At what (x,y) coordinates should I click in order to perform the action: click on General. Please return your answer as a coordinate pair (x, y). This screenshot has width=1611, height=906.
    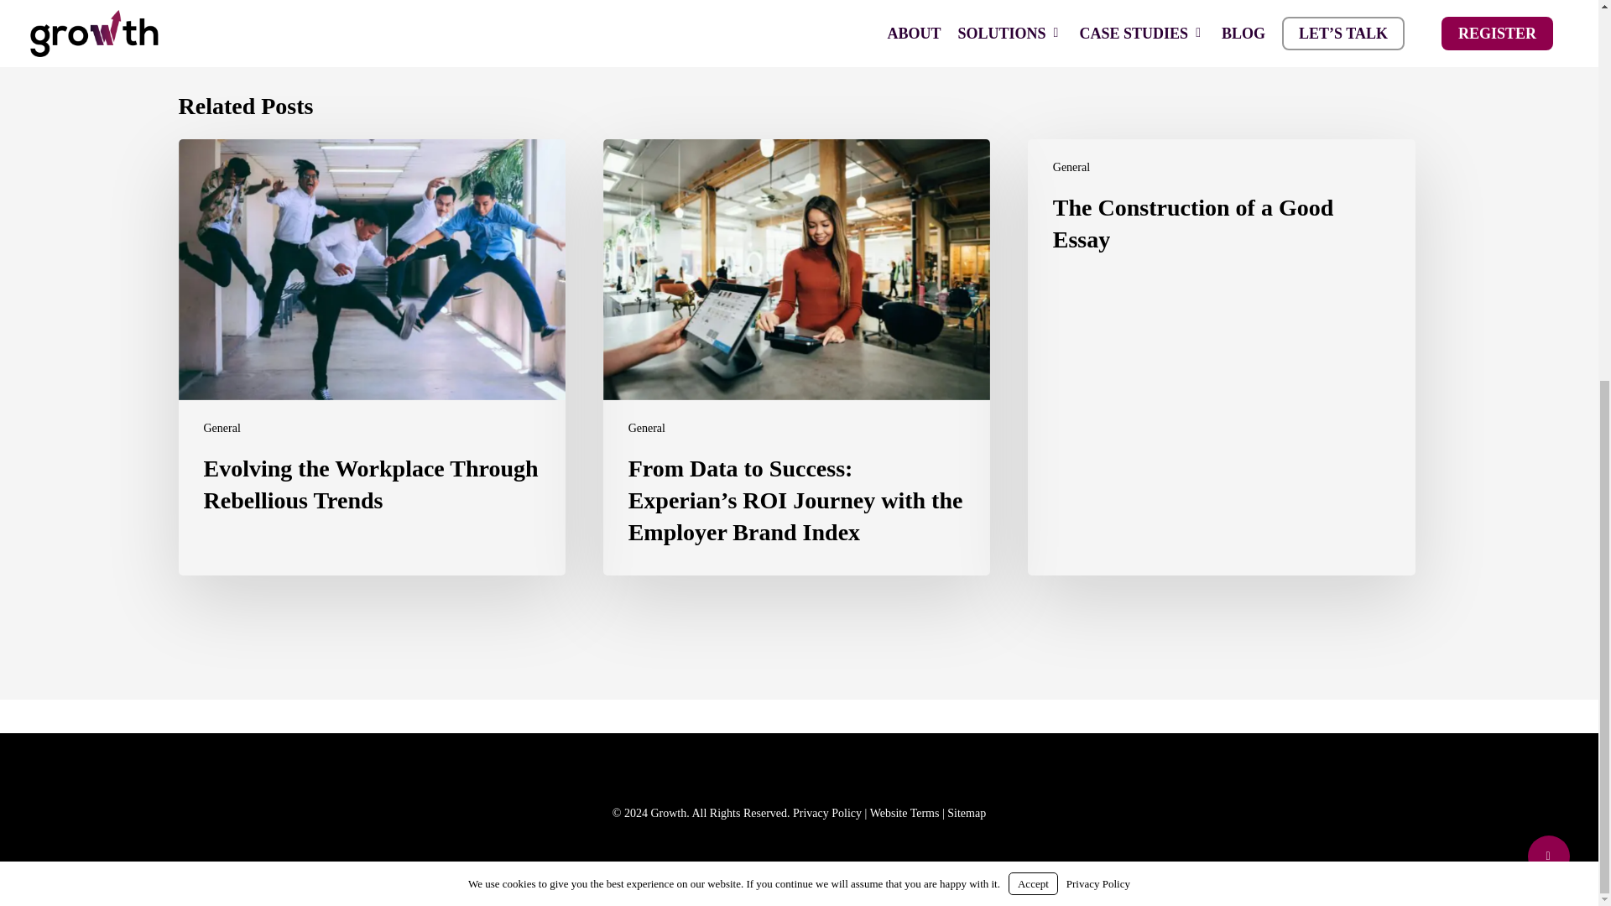
    Looking at the image, I should click on (646, 428).